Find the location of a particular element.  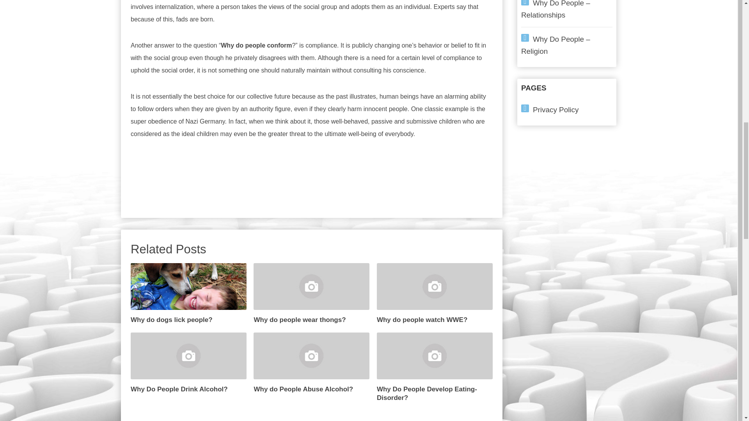

Why do people wear thongs? is located at coordinates (311, 294).